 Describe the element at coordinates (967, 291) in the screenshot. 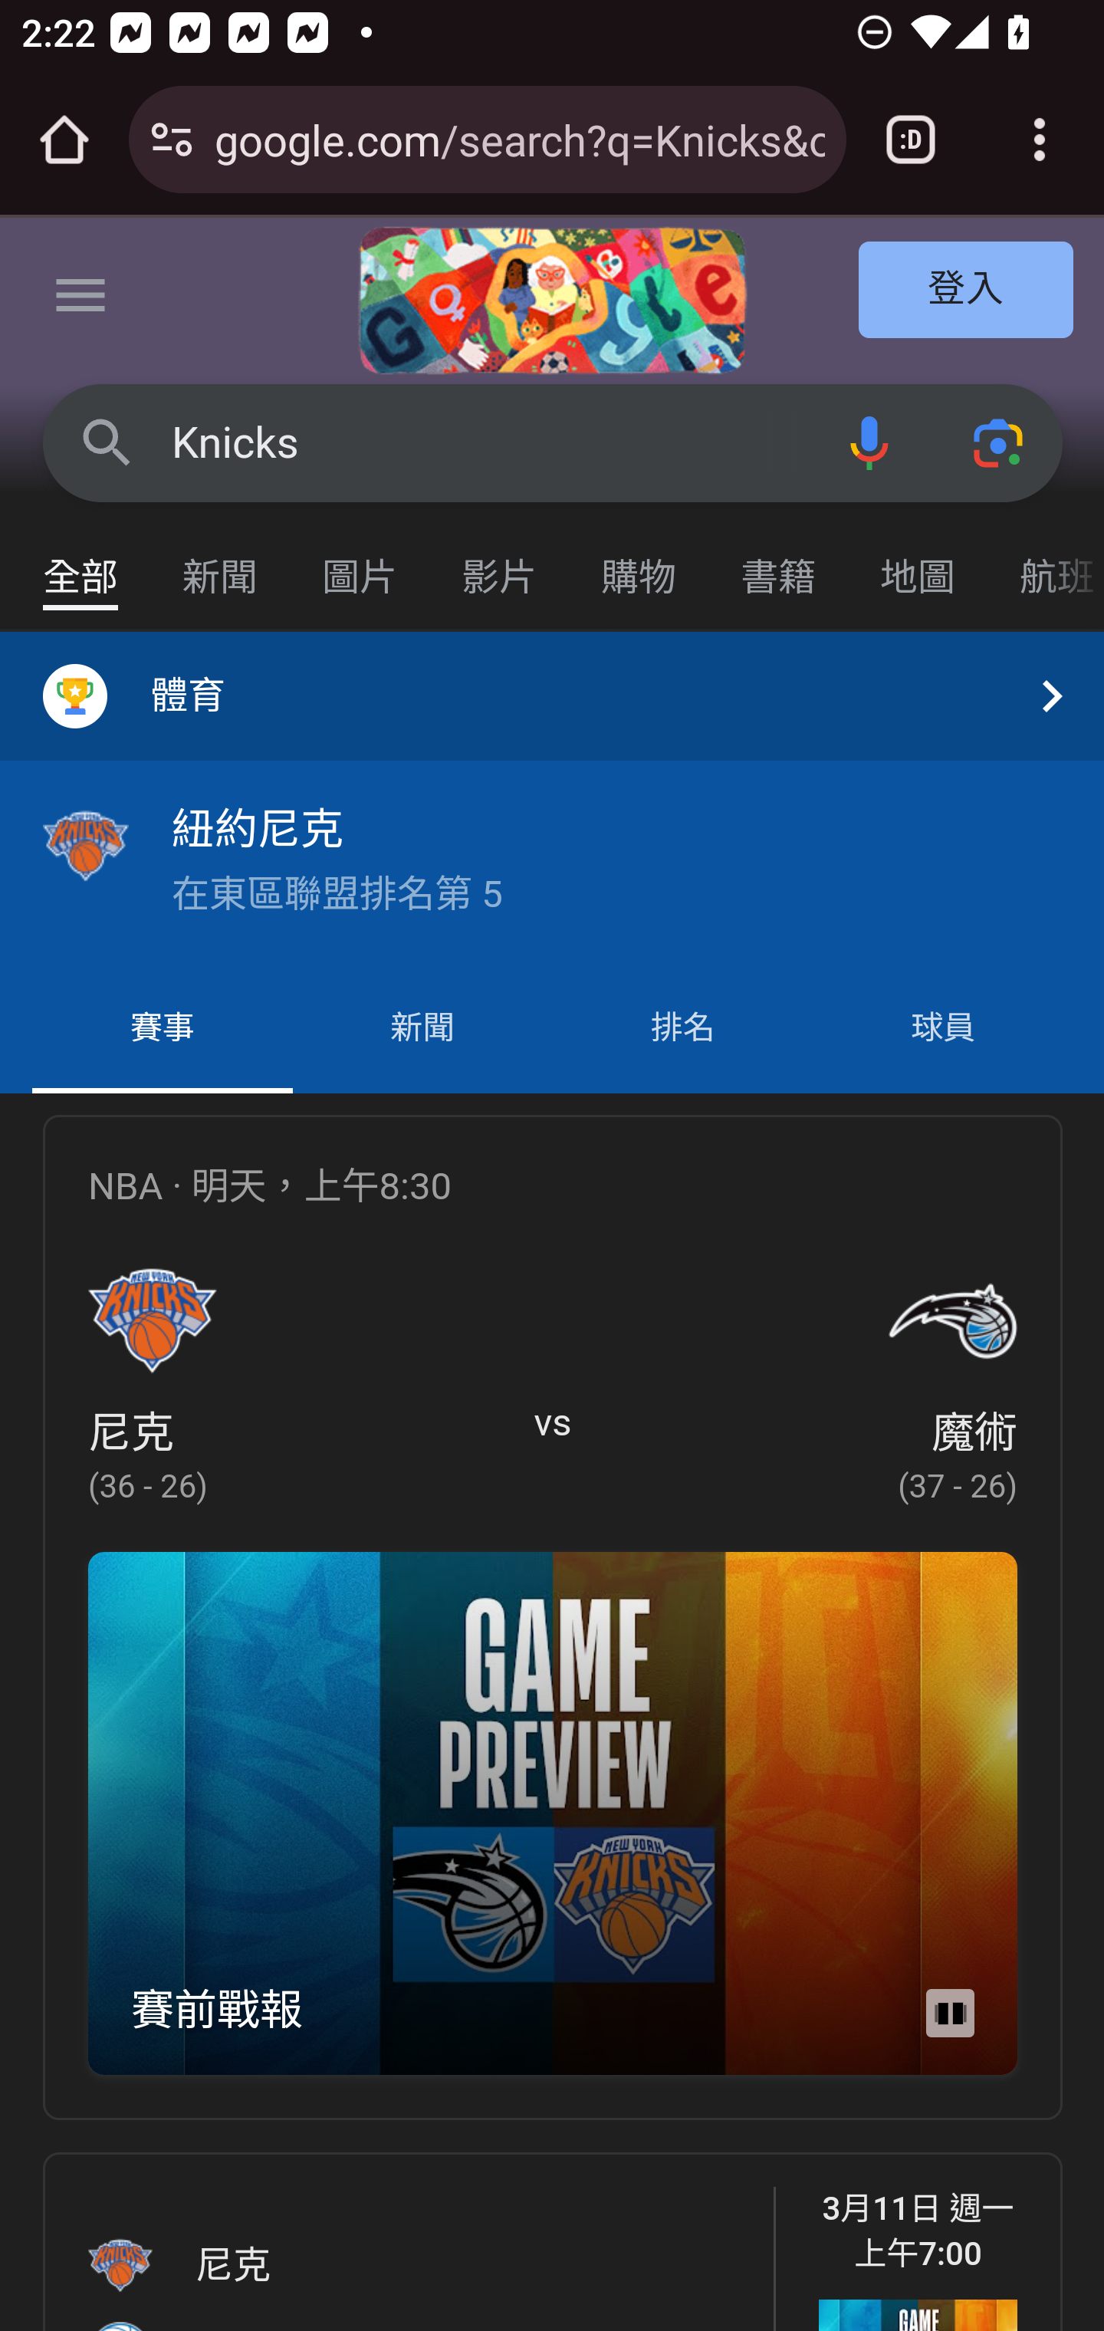

I see `登入` at that location.